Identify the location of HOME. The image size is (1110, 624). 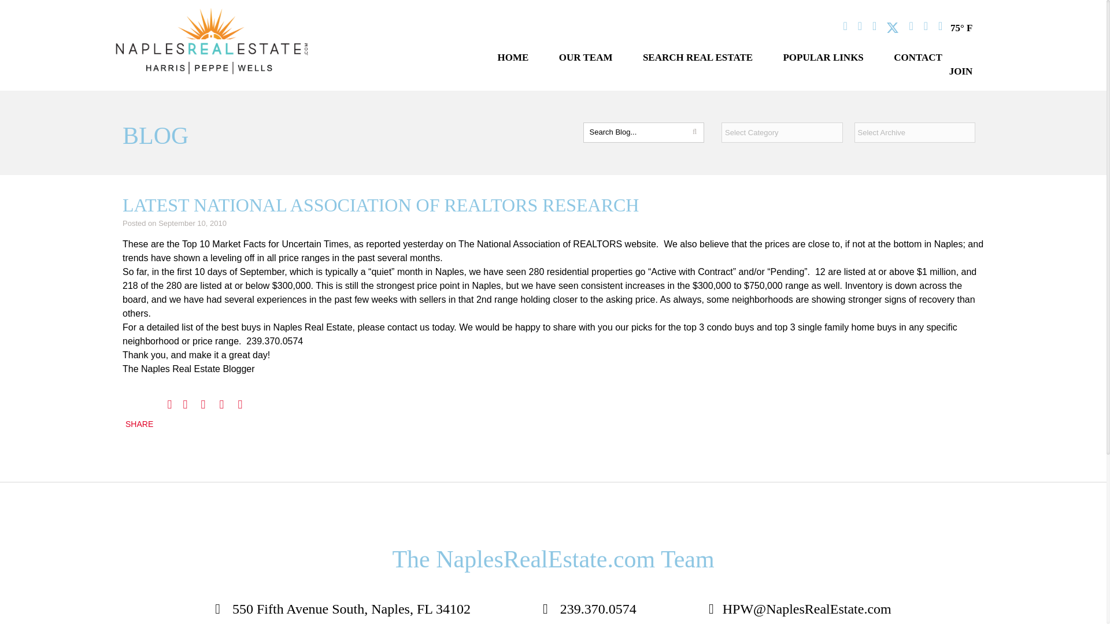
(513, 57).